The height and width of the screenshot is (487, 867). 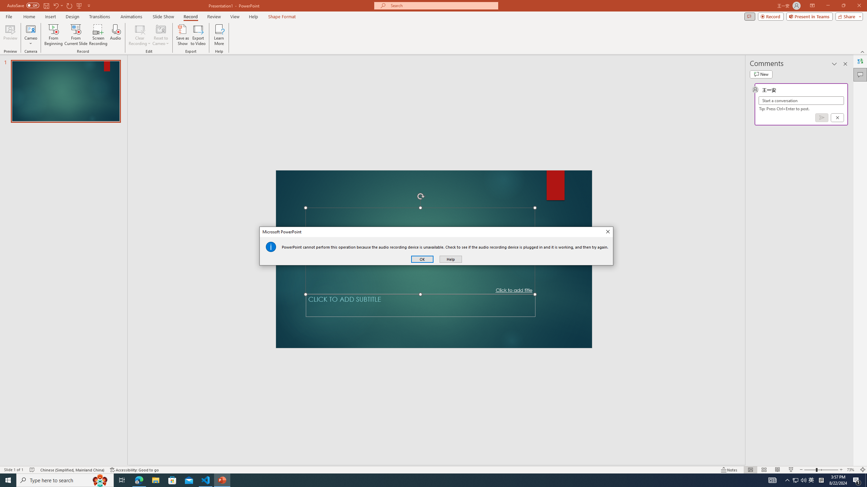 I want to click on Clear Recording, so click(x=140, y=35).